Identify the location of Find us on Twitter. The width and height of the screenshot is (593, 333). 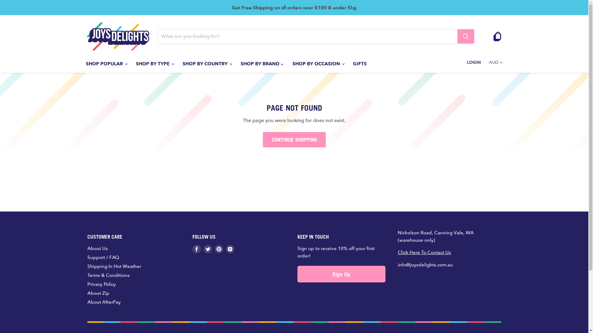
(208, 249).